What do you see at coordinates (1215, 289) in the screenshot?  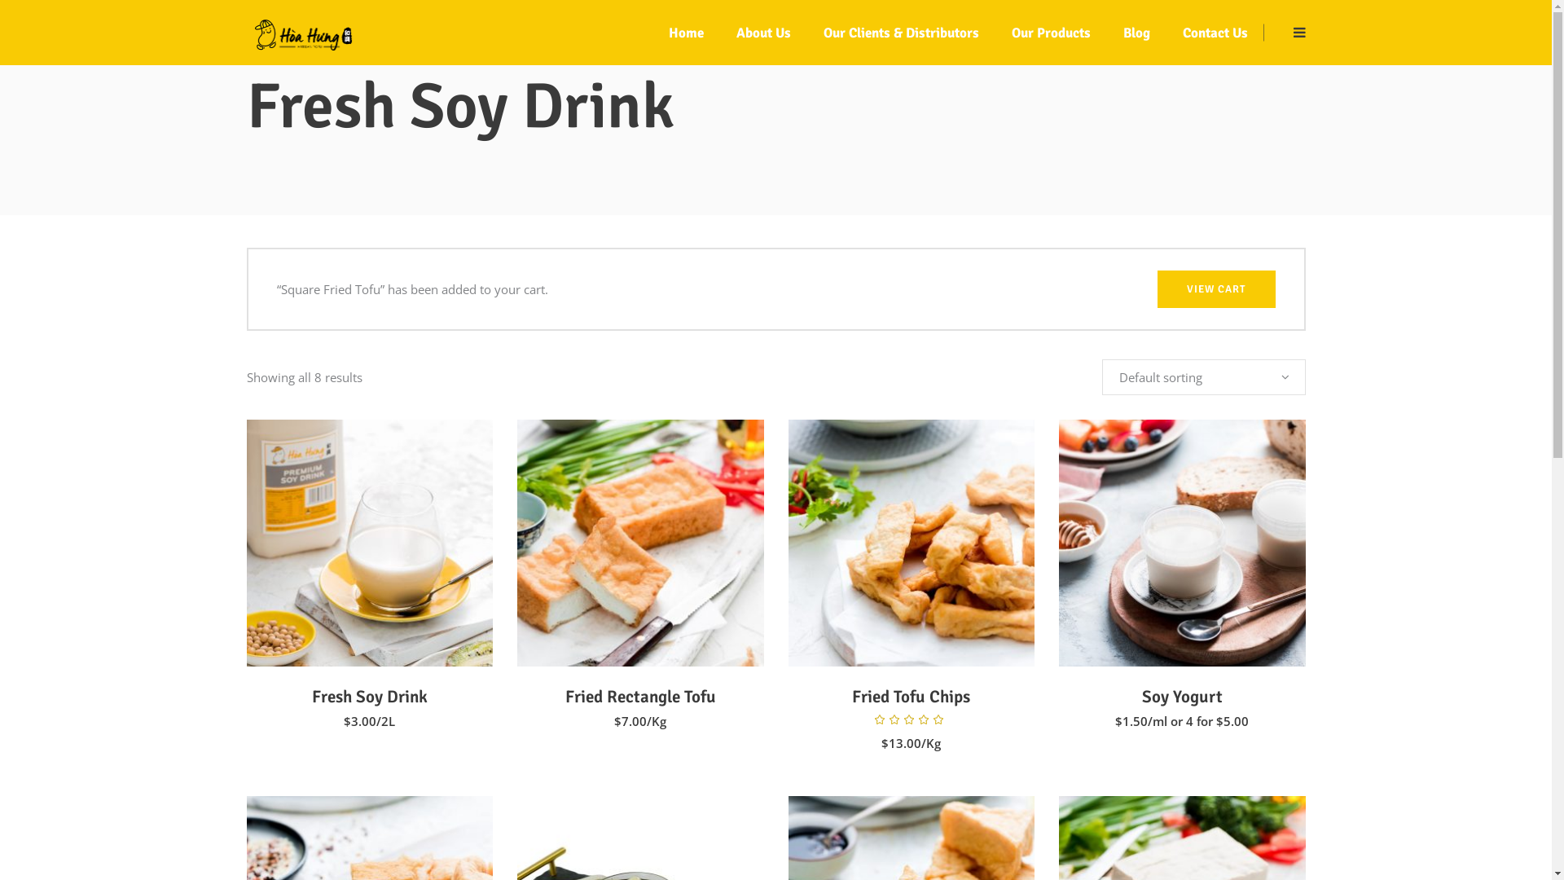 I see `VIEW CART` at bounding box center [1215, 289].